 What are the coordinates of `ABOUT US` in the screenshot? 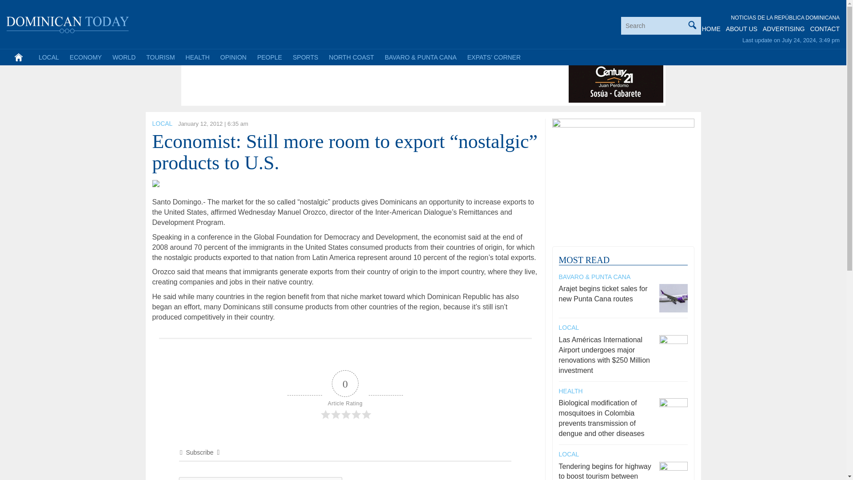 It's located at (741, 29).